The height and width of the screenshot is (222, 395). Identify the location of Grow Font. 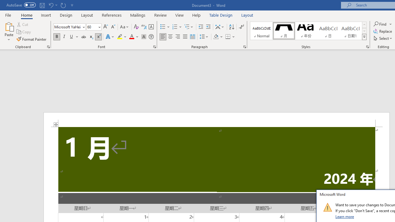
(106, 27).